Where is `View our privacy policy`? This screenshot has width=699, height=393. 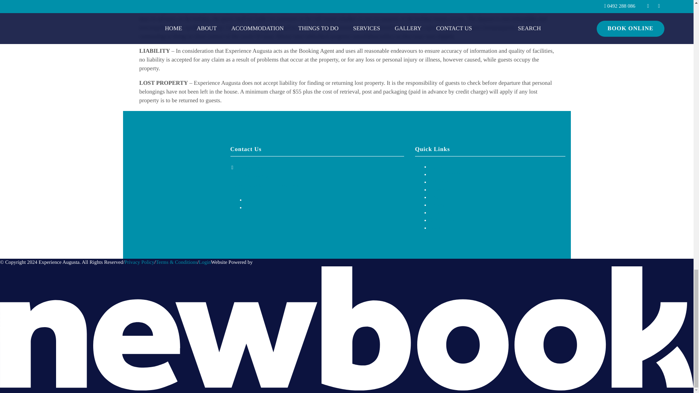
View our privacy policy is located at coordinates (139, 262).